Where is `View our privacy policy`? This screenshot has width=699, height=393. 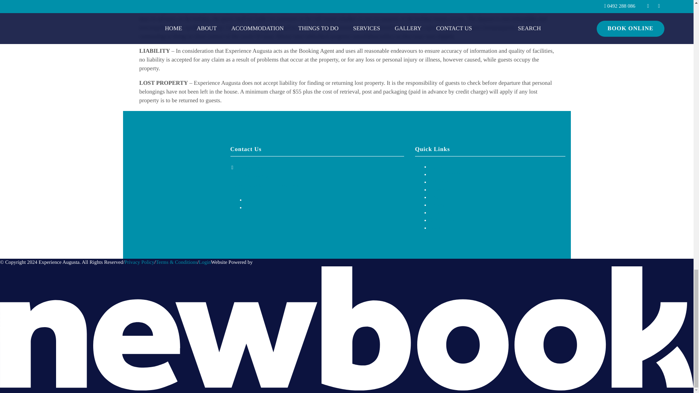
View our privacy policy is located at coordinates (139, 262).